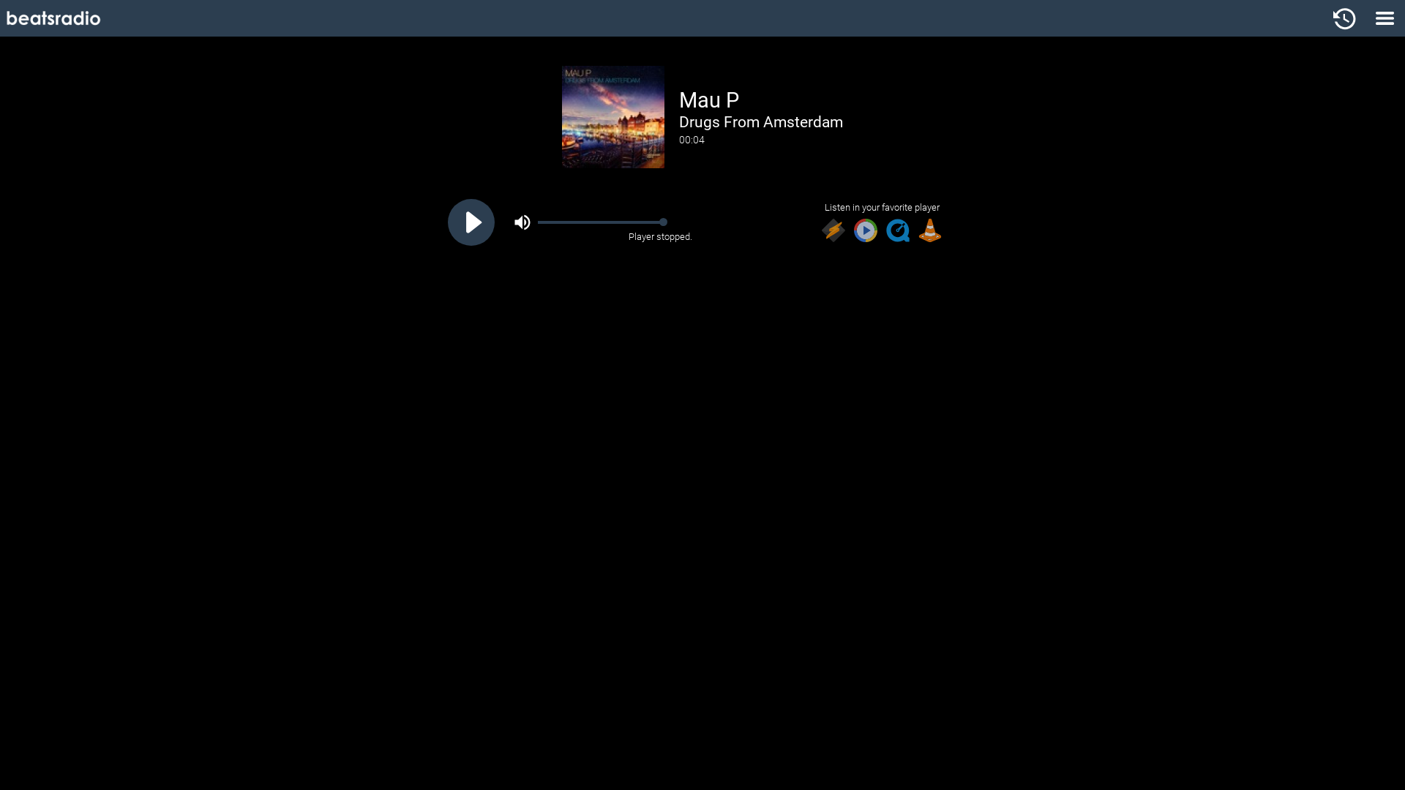 This screenshot has width=1405, height=790. Describe the element at coordinates (866, 231) in the screenshot. I see `Windows Media Player` at that location.